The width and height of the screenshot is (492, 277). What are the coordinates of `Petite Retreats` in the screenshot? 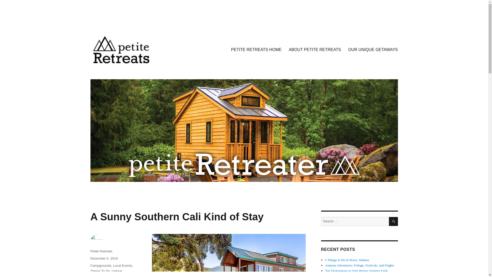 It's located at (101, 251).